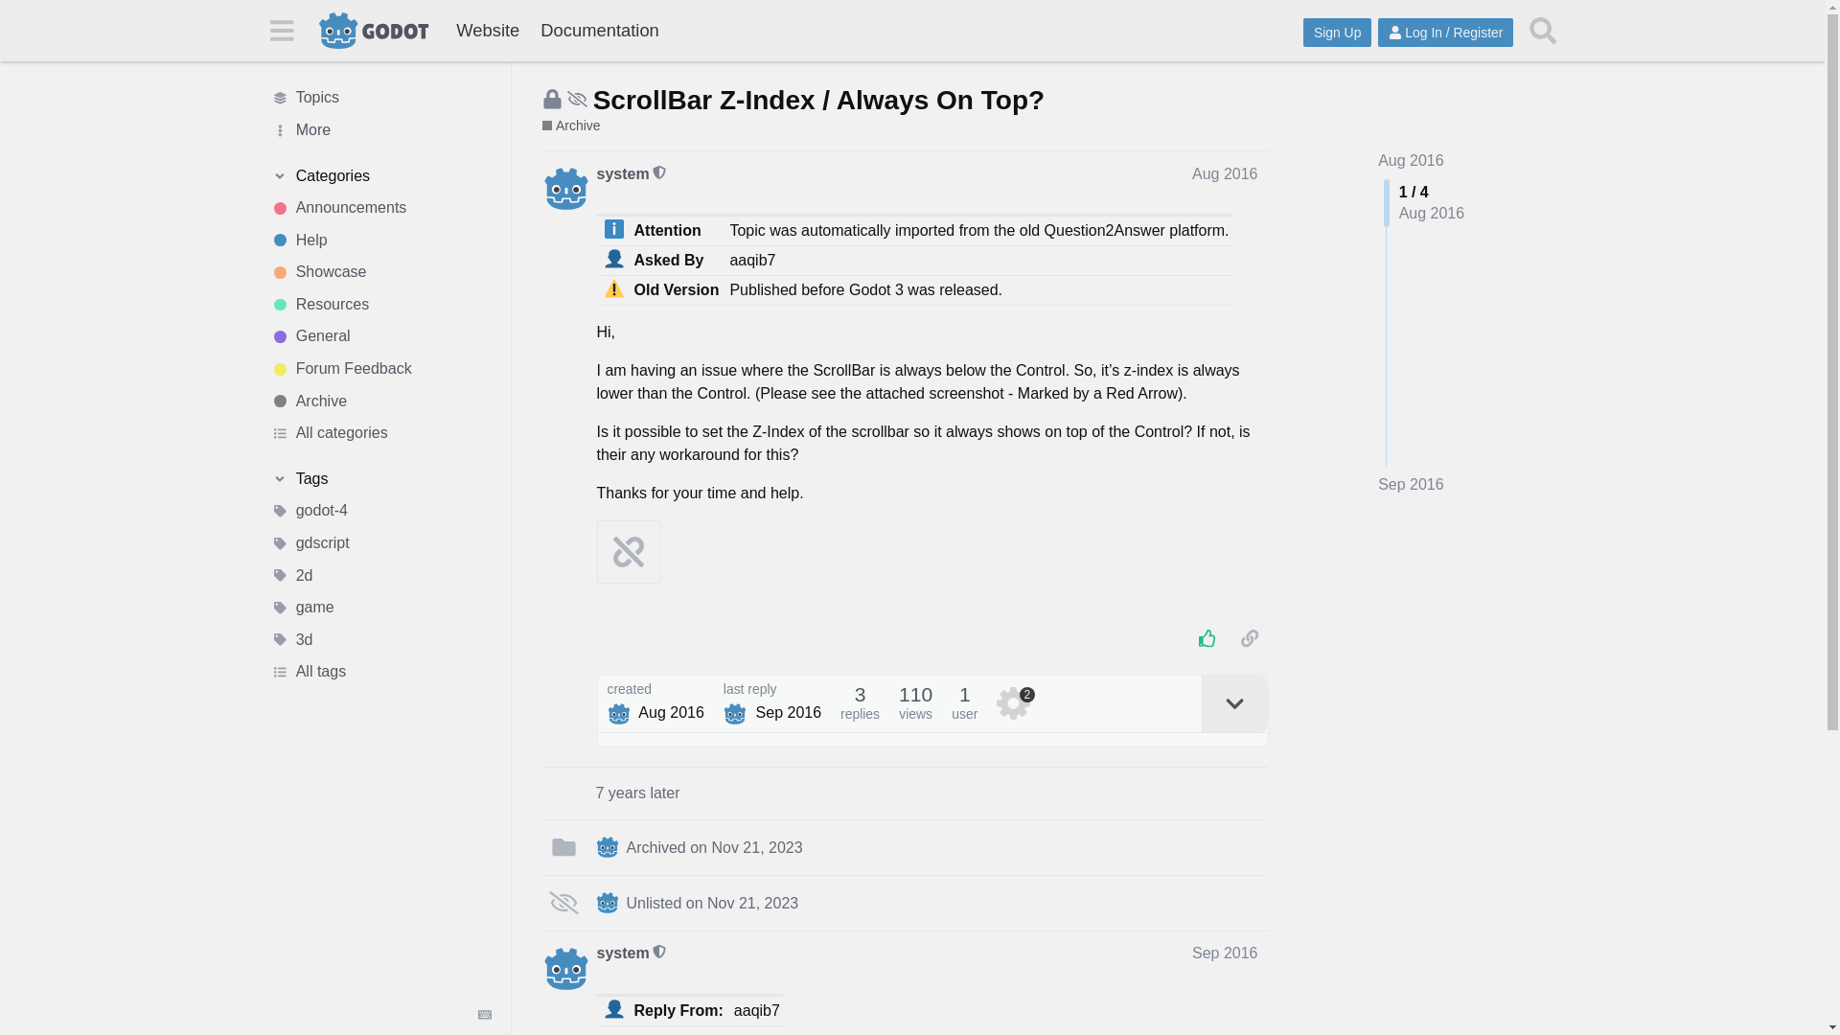 This screenshot has width=1840, height=1035. What do you see at coordinates (487, 31) in the screenshot?
I see `Website` at bounding box center [487, 31].